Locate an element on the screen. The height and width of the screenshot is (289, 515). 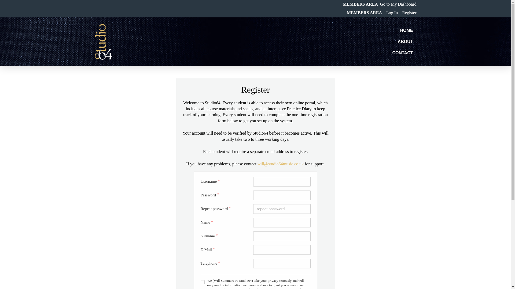
ABOUT is located at coordinates (406, 42).